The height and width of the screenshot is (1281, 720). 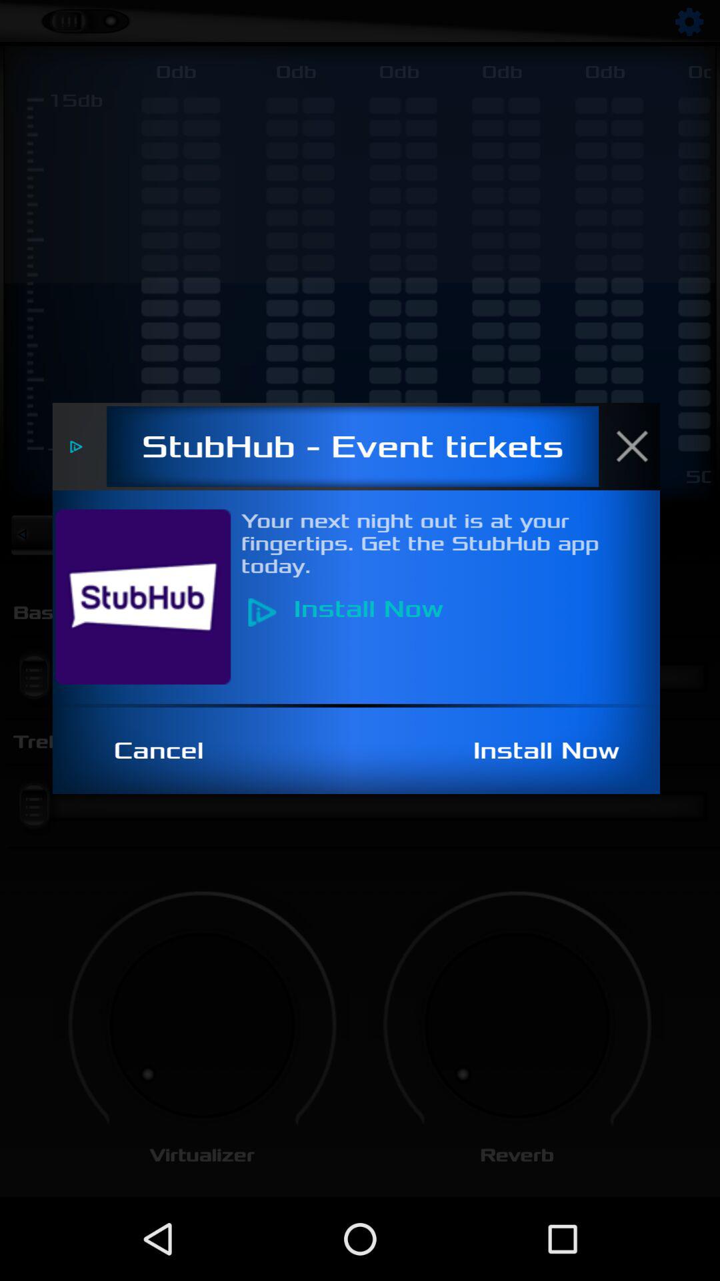 What do you see at coordinates (166, 751) in the screenshot?
I see `choose the icon next to install now` at bounding box center [166, 751].